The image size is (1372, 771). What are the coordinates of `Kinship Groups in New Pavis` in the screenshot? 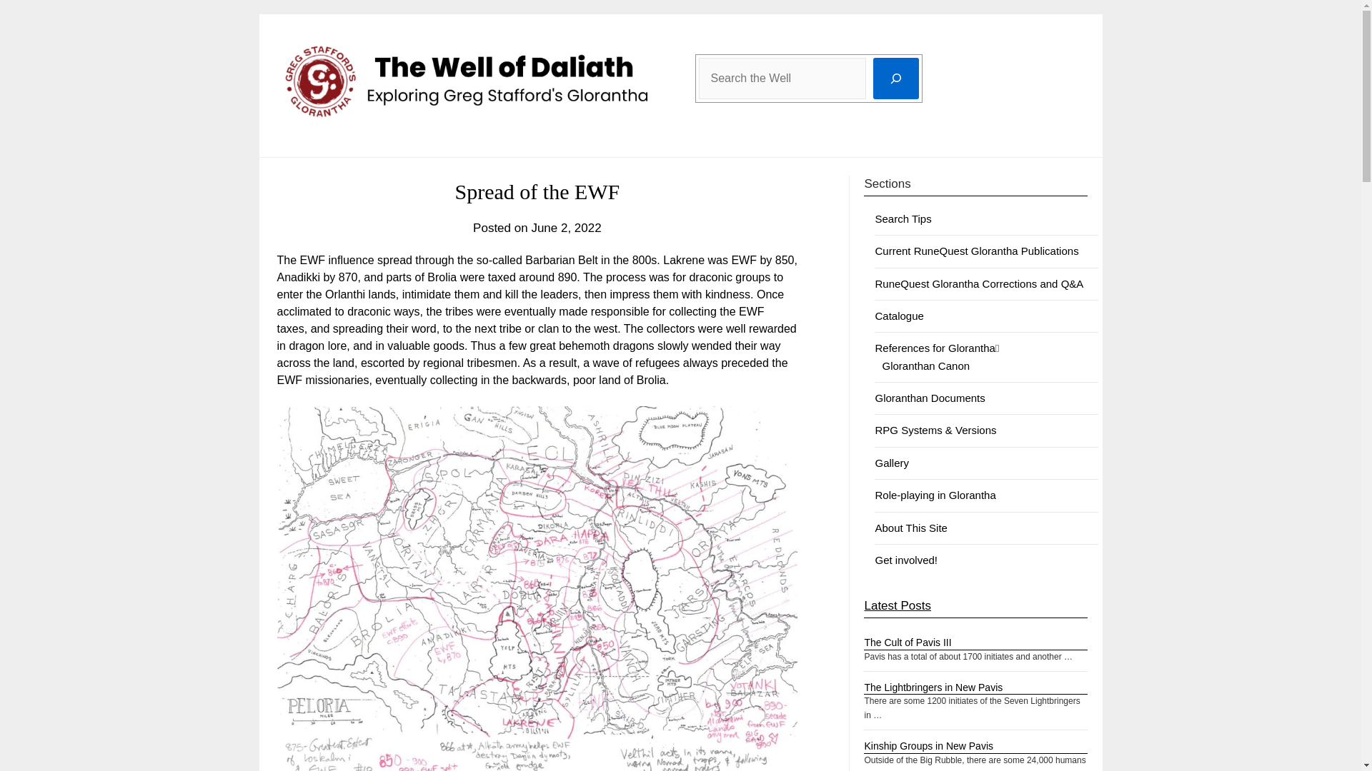 It's located at (929, 745).